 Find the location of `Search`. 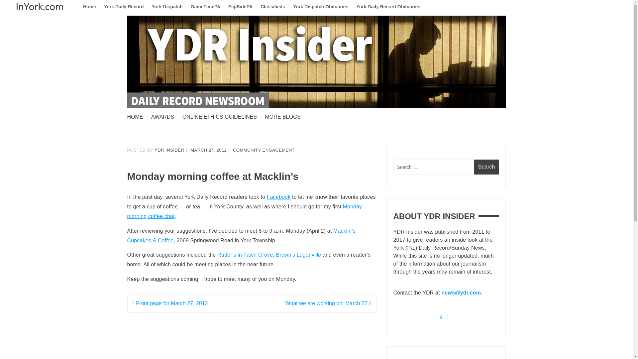

Search is located at coordinates (486, 167).